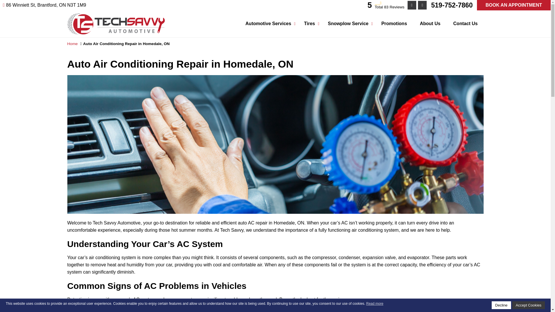  What do you see at coordinates (452, 5) in the screenshot?
I see `519-752-7860` at bounding box center [452, 5].